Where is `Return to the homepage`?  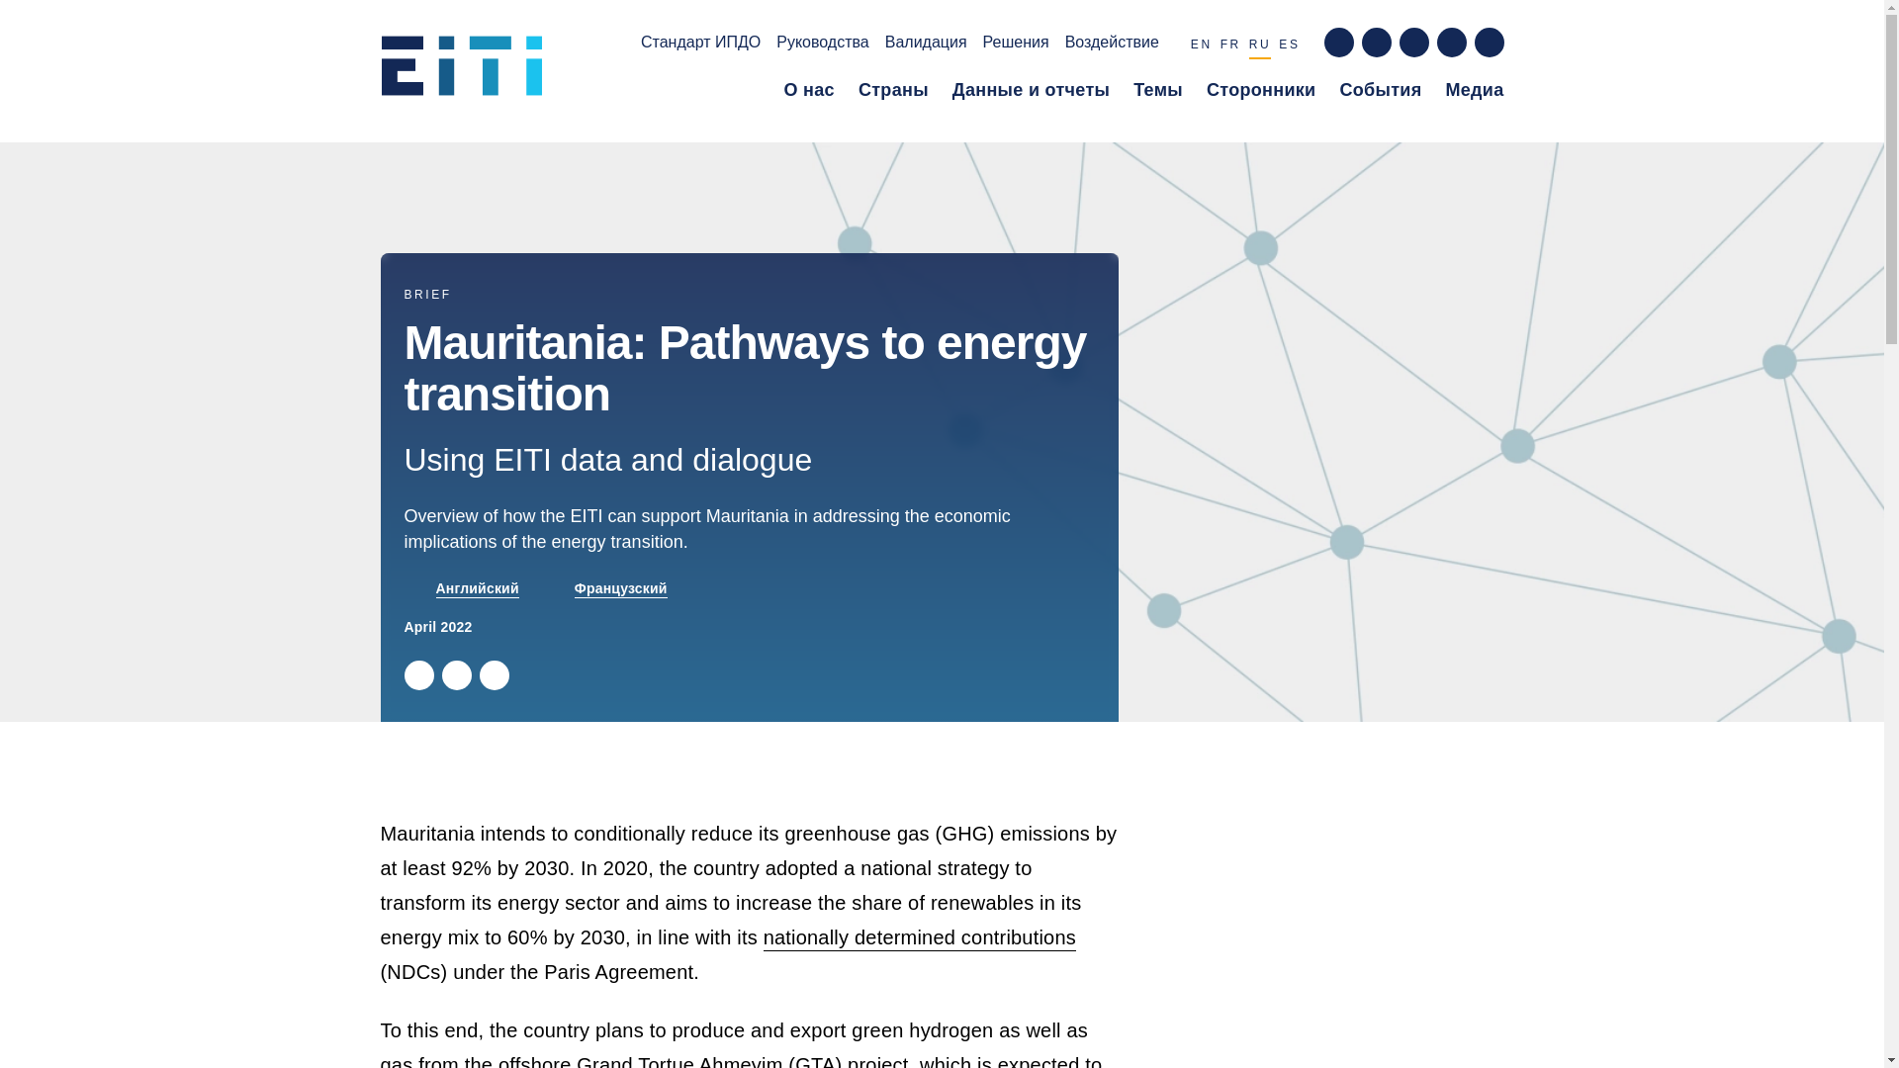
Return to the homepage is located at coordinates (468, 71).